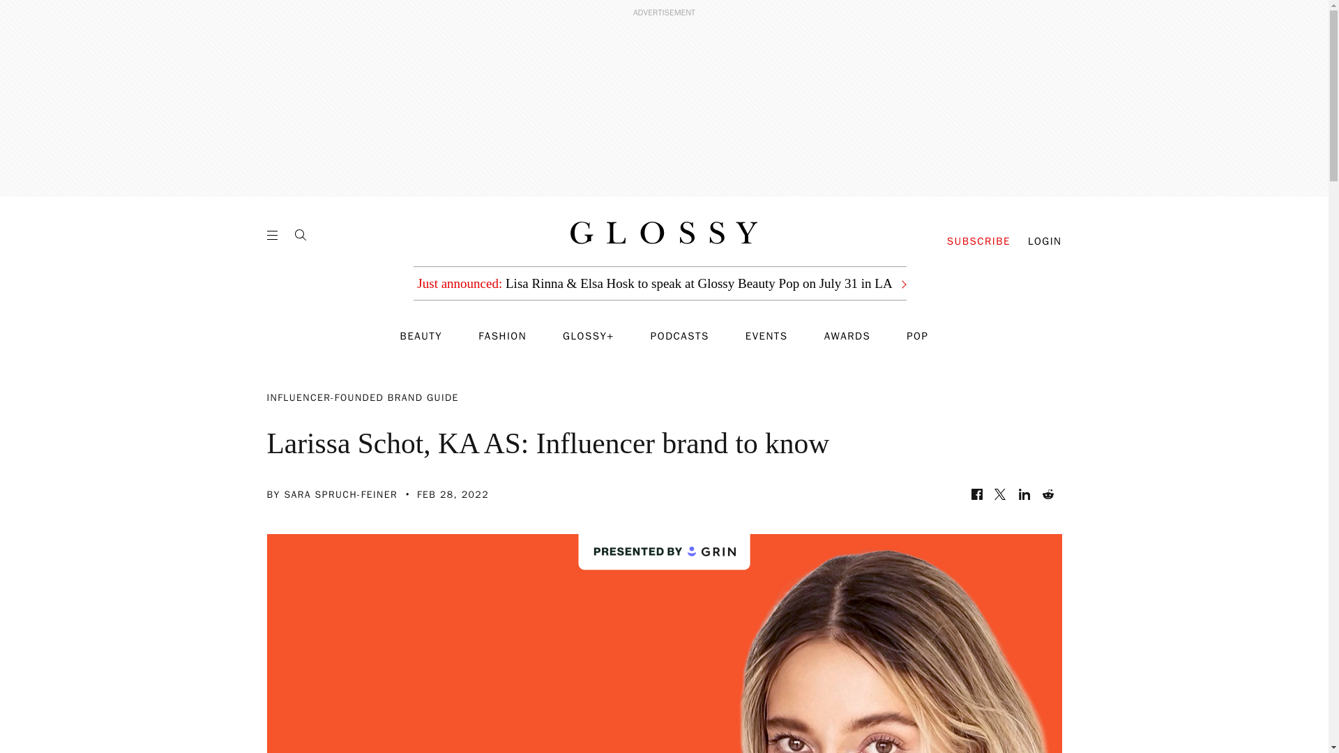 The height and width of the screenshot is (753, 1339). I want to click on PODCASTS, so click(680, 336).